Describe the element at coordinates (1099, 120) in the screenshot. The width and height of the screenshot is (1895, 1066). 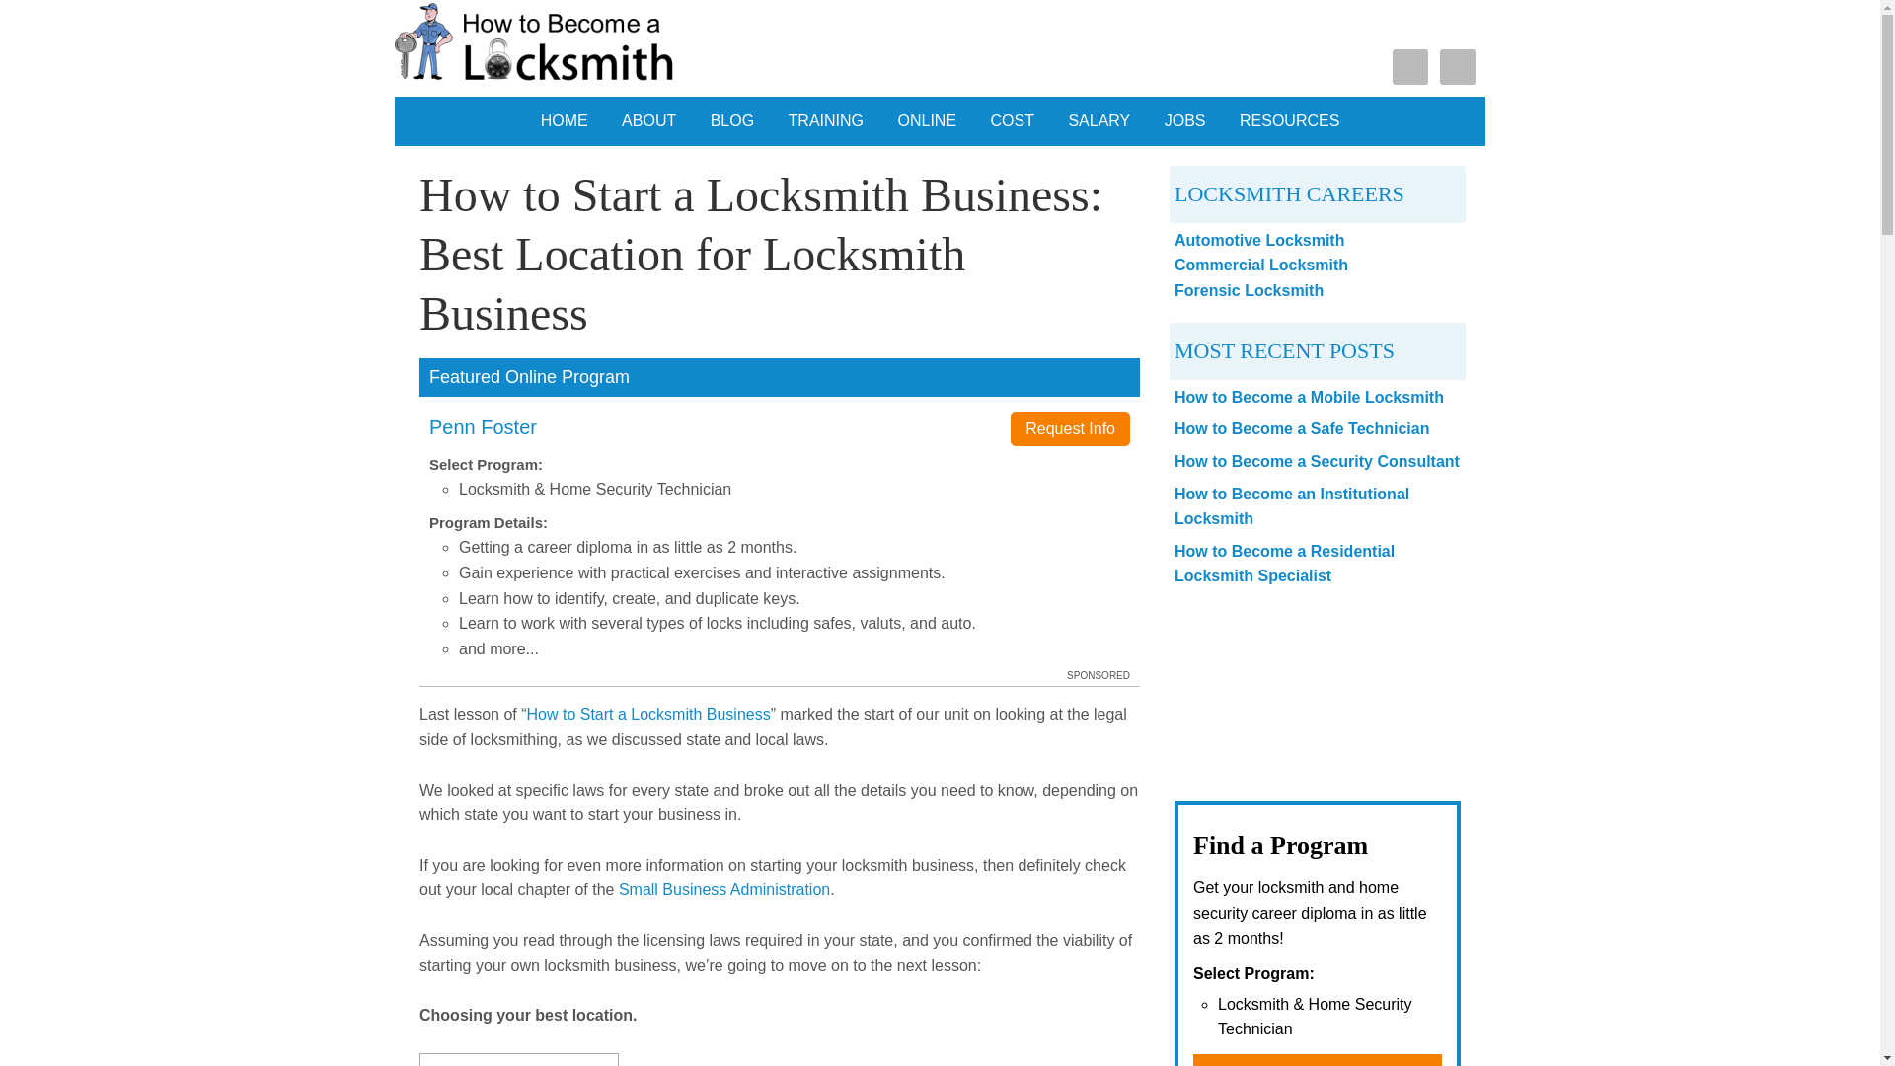
I see `SALARY` at that location.